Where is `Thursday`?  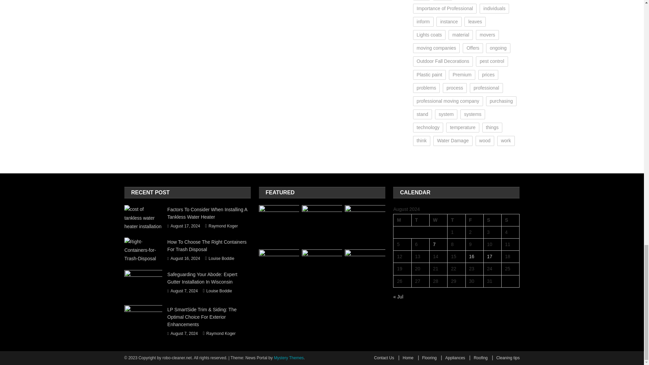 Thursday is located at coordinates (456, 220).